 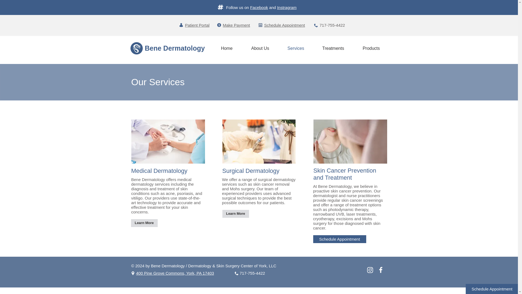 What do you see at coordinates (259, 7) in the screenshot?
I see `Facebook` at bounding box center [259, 7].